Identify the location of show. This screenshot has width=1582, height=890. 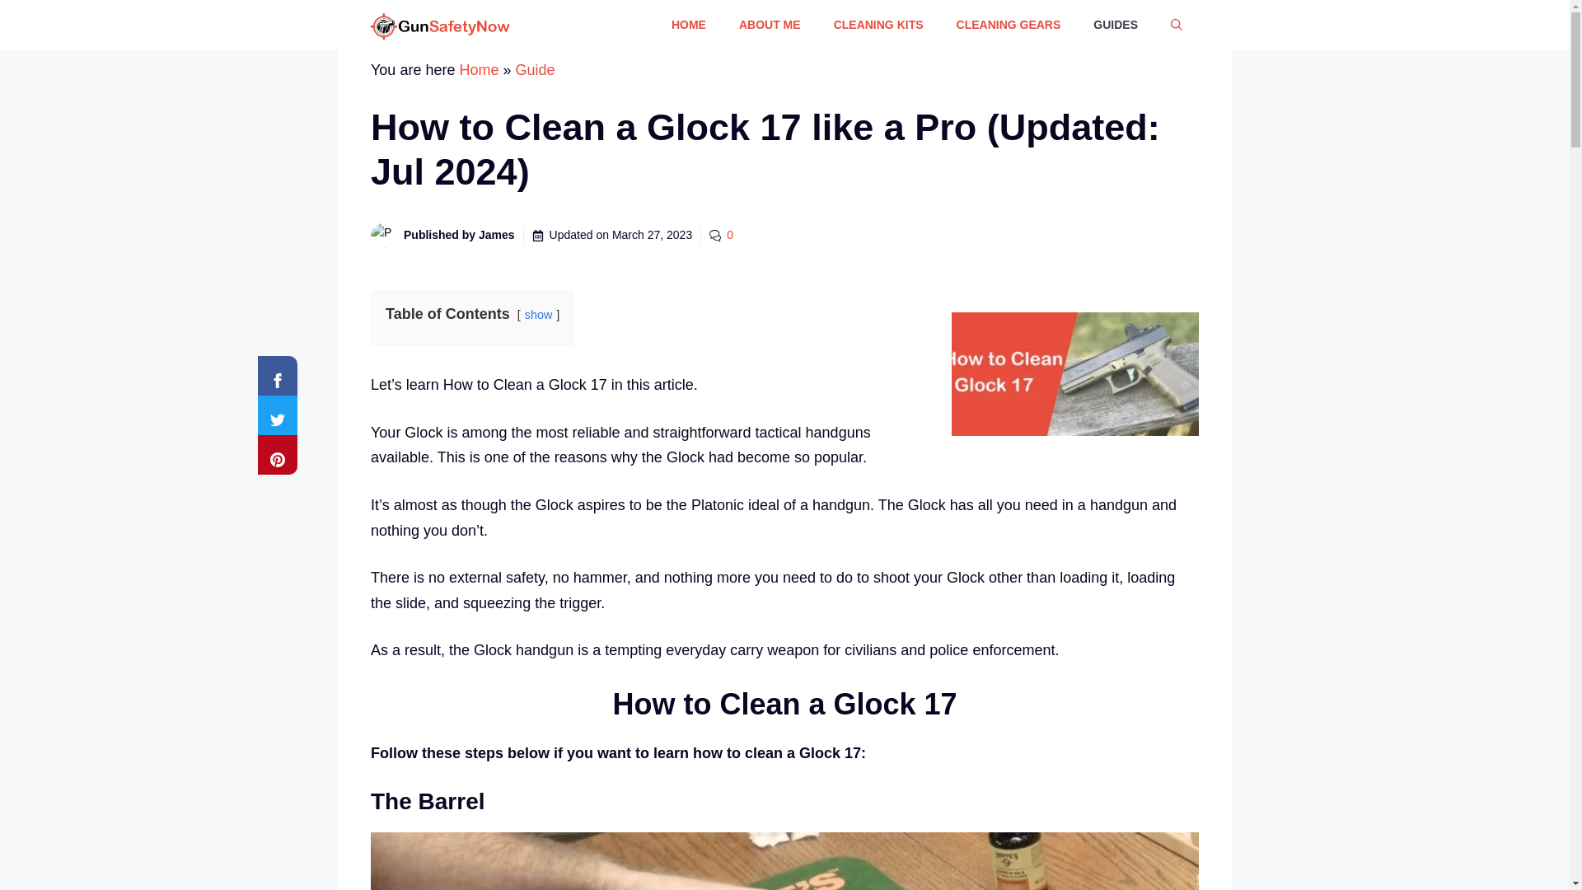
(539, 314).